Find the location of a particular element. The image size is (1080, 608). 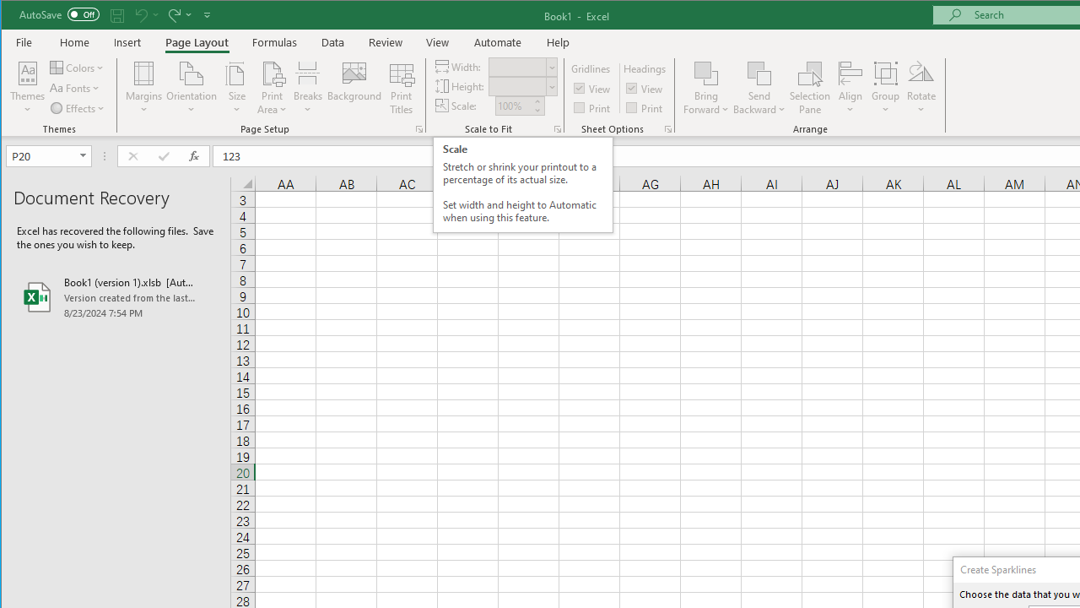

AutoSave is located at coordinates (59, 14).